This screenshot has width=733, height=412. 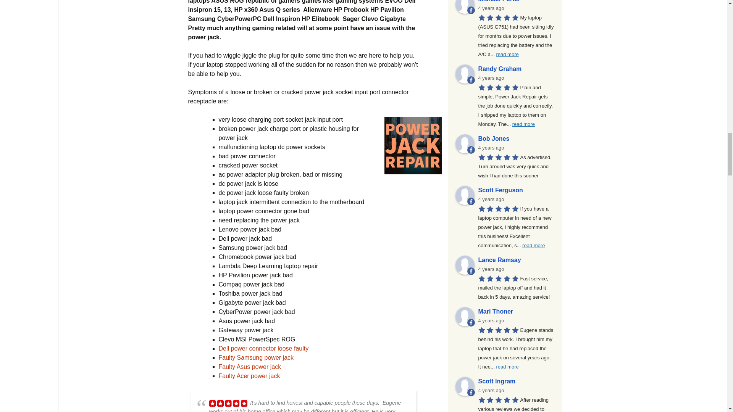 I want to click on Dell power jack repair replacement fix, so click(x=263, y=349).